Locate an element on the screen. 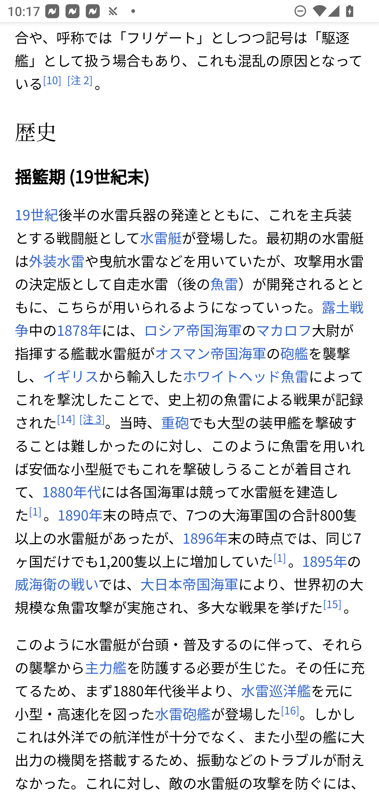  ロシア帝国海軍 is located at coordinates (193, 330).